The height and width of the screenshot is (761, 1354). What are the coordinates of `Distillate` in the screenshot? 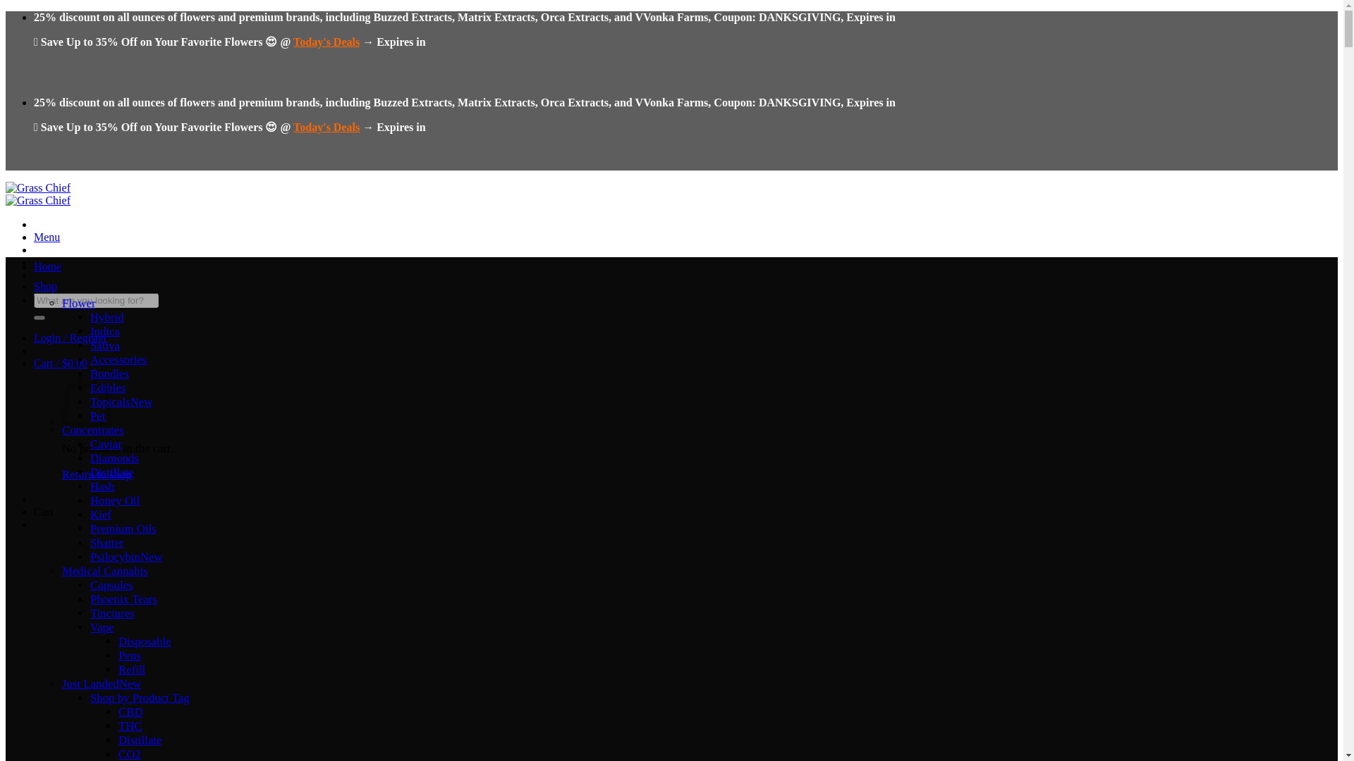 It's located at (112, 472).